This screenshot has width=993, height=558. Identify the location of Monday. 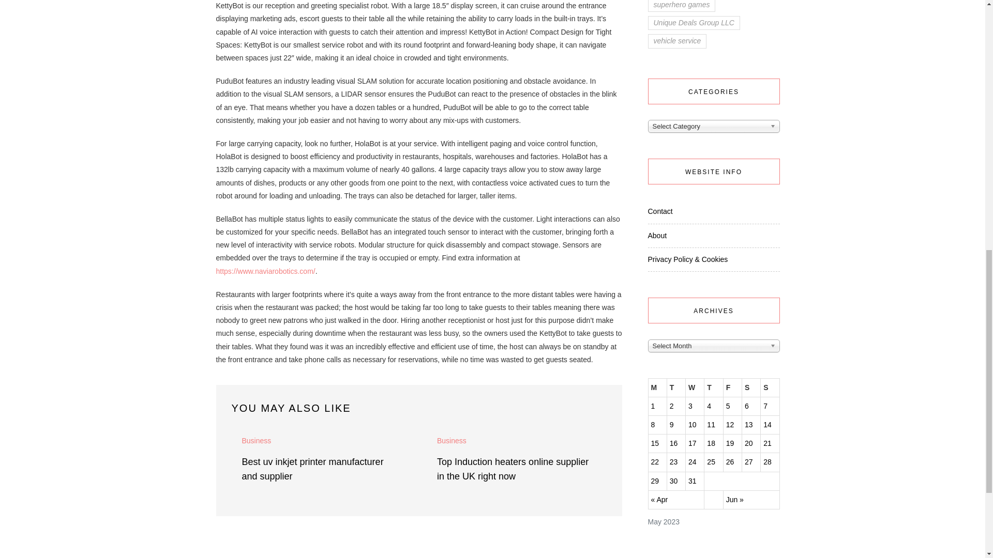
(657, 388).